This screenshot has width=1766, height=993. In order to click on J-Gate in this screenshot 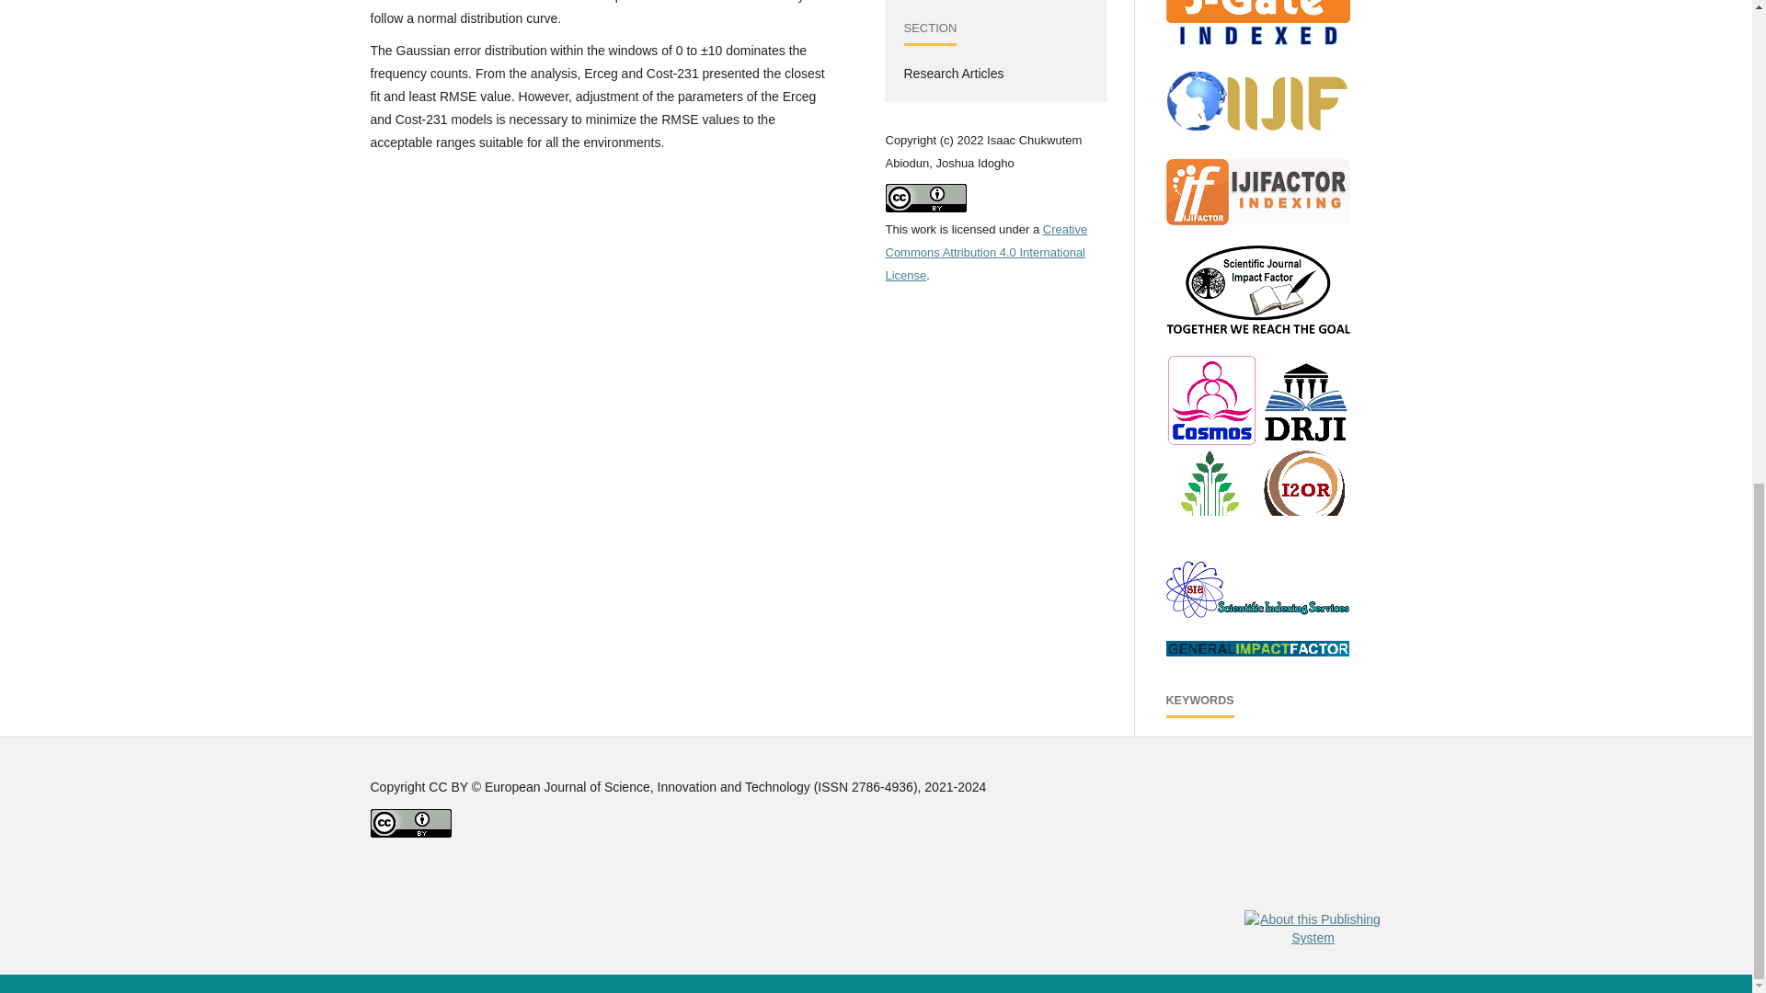, I will do `click(1258, 22)`.